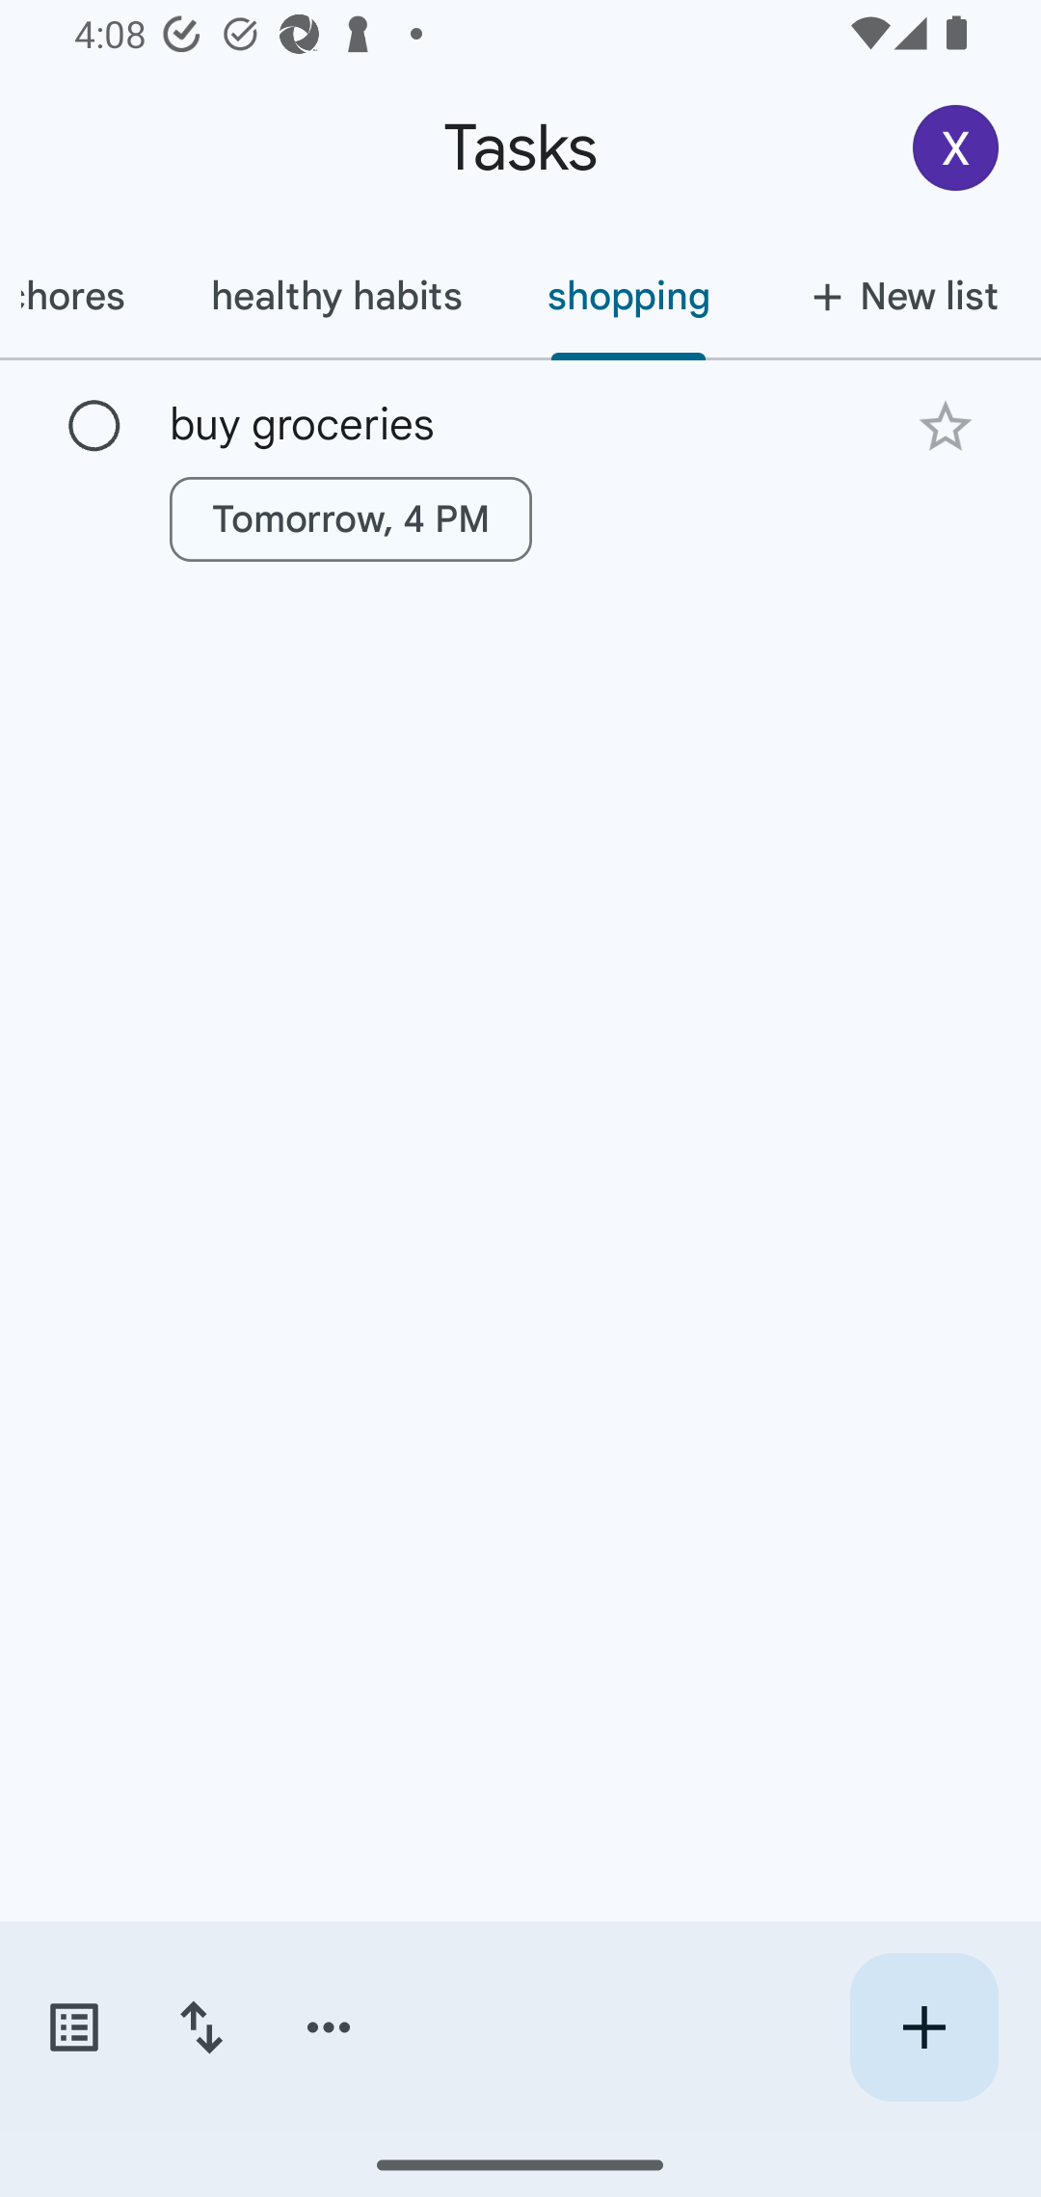 This screenshot has height=2197, width=1041. What do you see at coordinates (945, 426) in the screenshot?
I see `Add star` at bounding box center [945, 426].